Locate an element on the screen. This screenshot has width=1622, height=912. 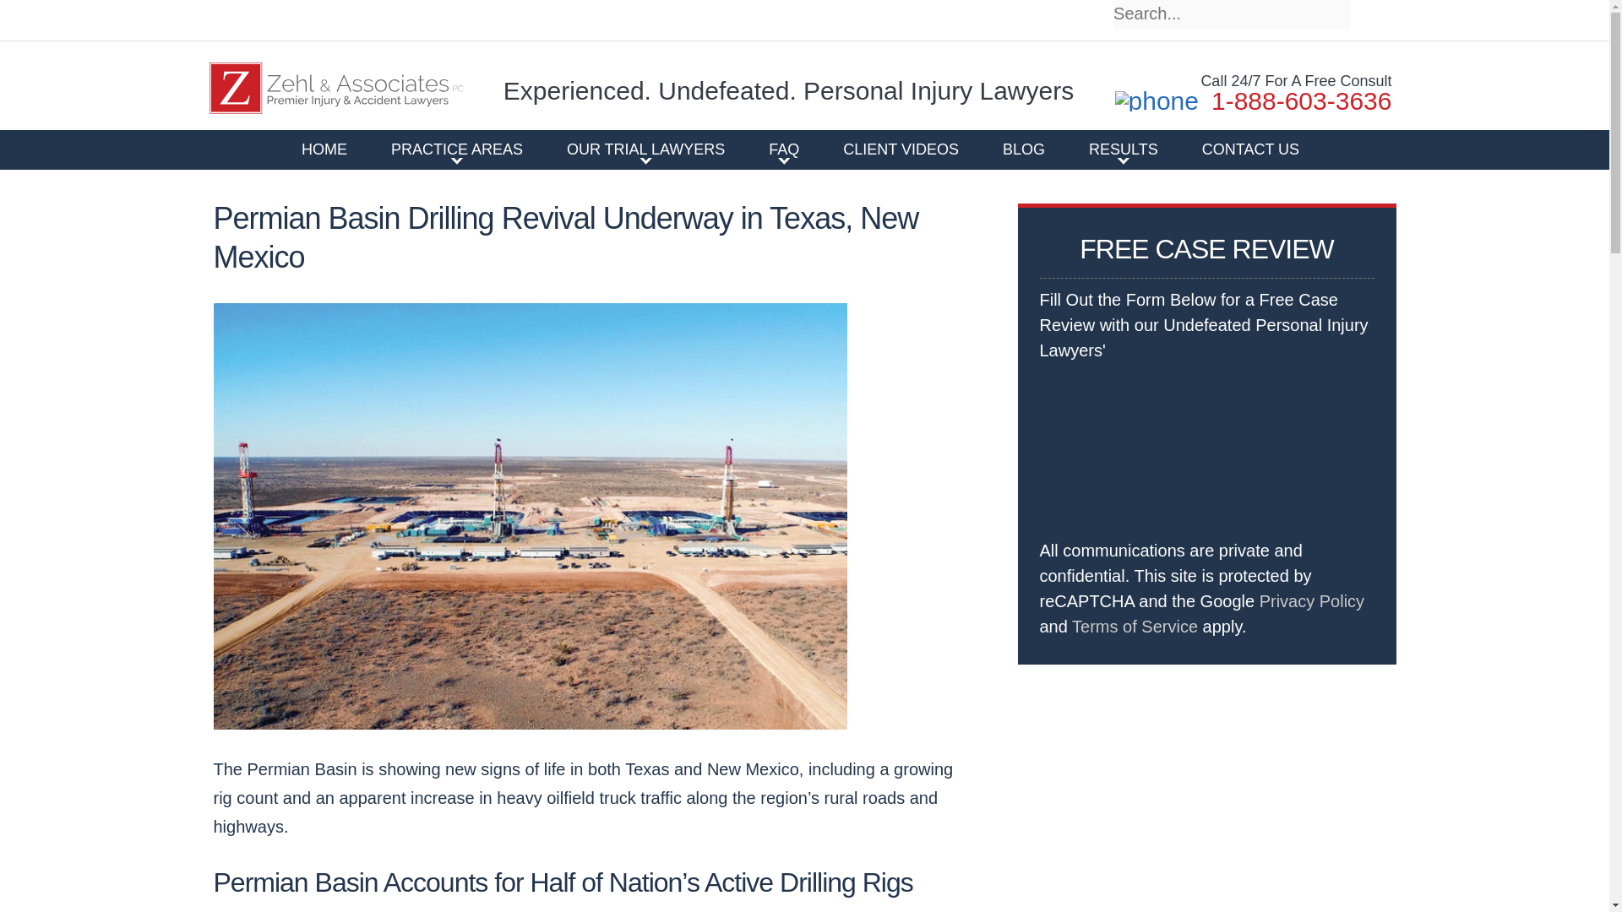
OUR TRIAL LAWYERS is located at coordinates (645, 149).